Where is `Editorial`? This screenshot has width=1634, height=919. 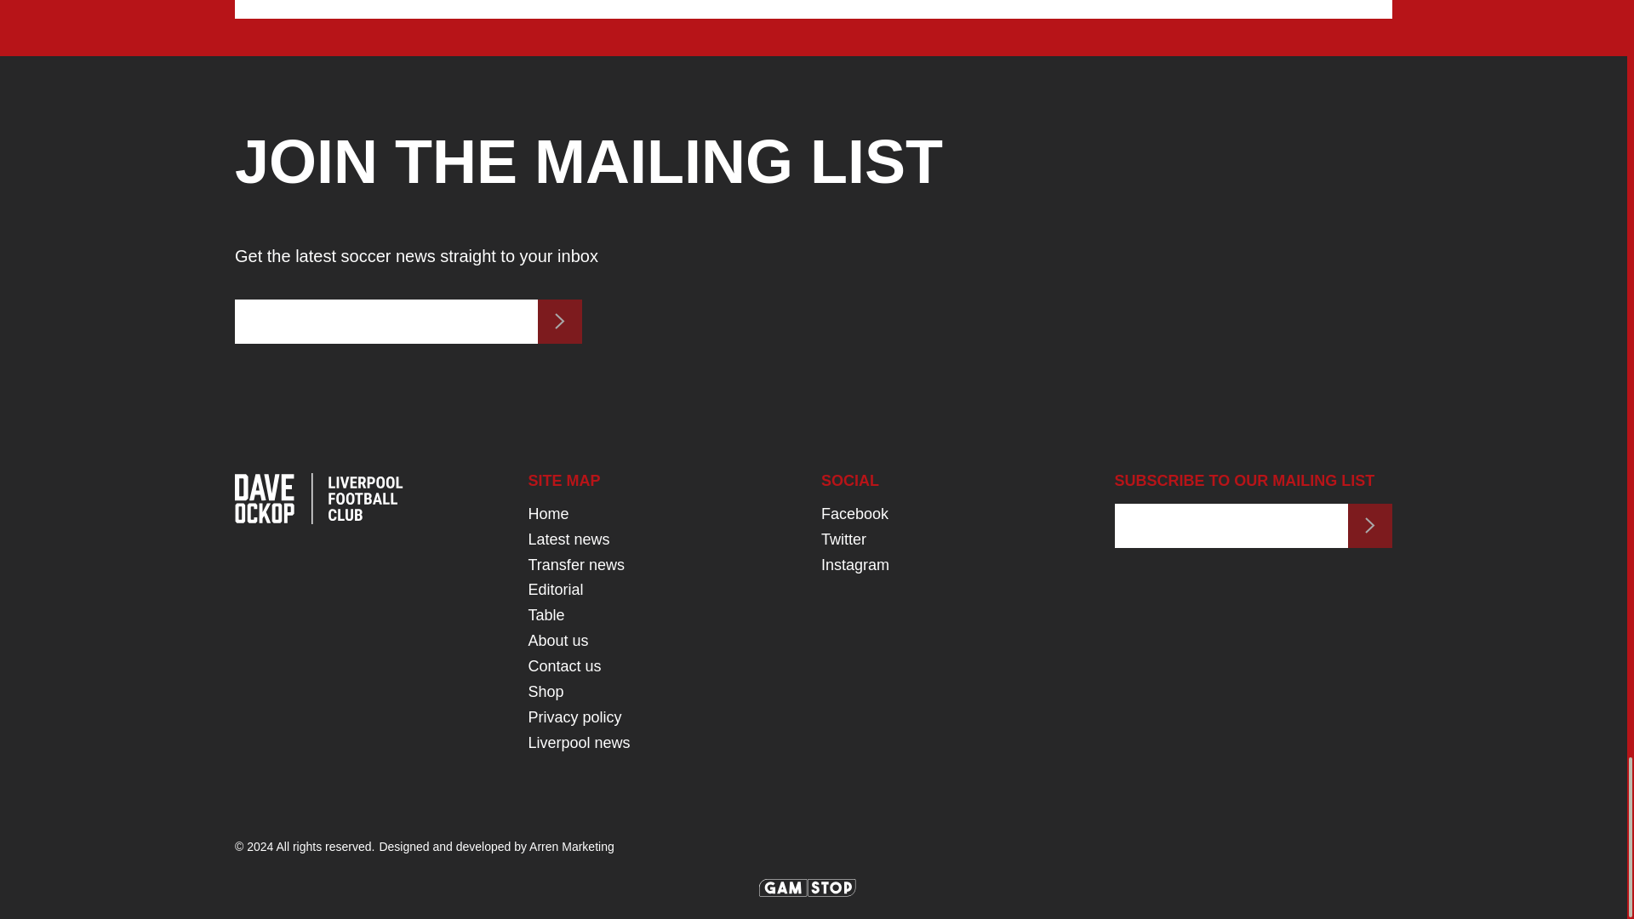 Editorial is located at coordinates (555, 589).